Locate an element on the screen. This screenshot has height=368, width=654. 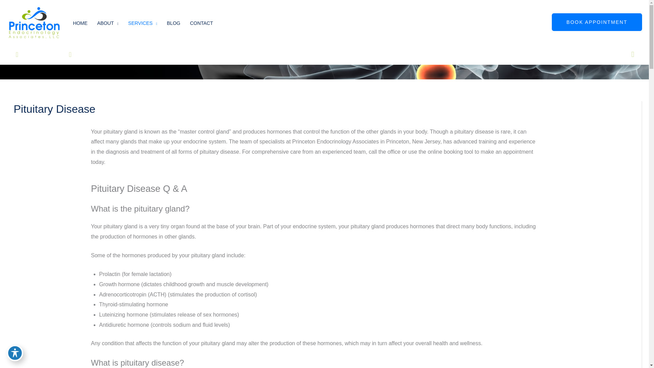
CONTACT is located at coordinates (201, 23).